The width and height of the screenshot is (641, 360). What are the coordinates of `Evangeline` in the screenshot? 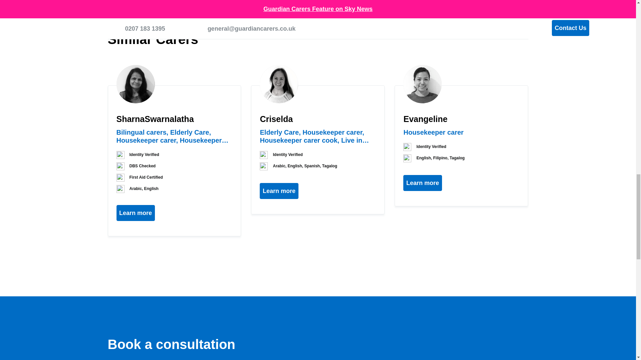 It's located at (422, 84).